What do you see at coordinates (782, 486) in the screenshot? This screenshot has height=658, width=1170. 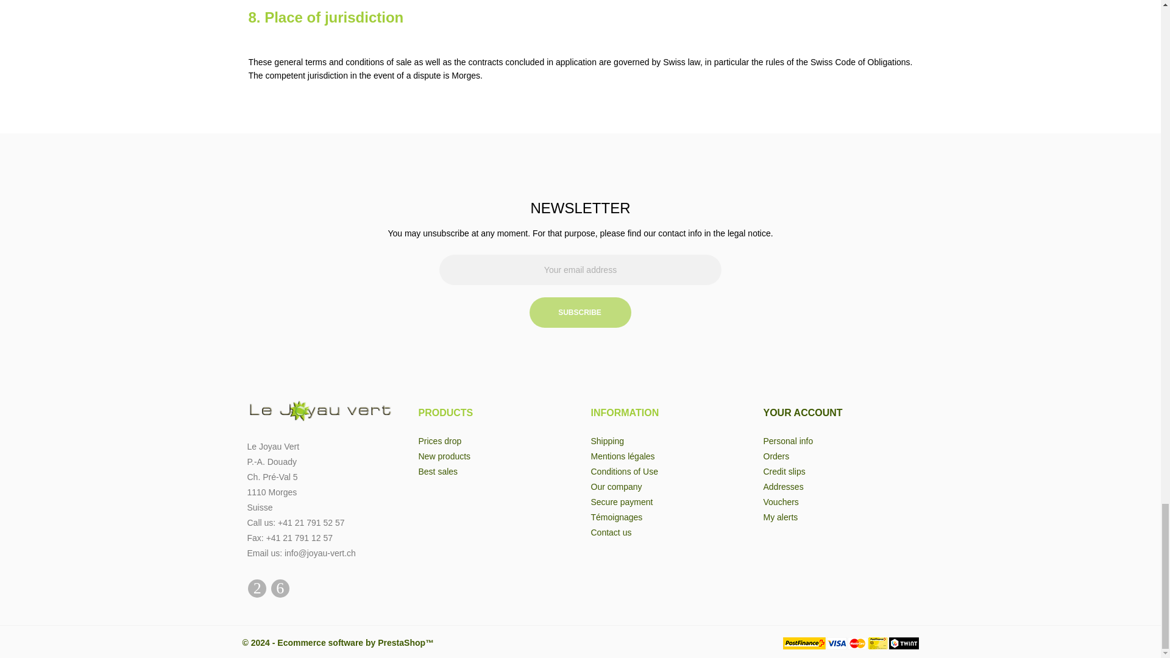 I see `Addresses` at bounding box center [782, 486].